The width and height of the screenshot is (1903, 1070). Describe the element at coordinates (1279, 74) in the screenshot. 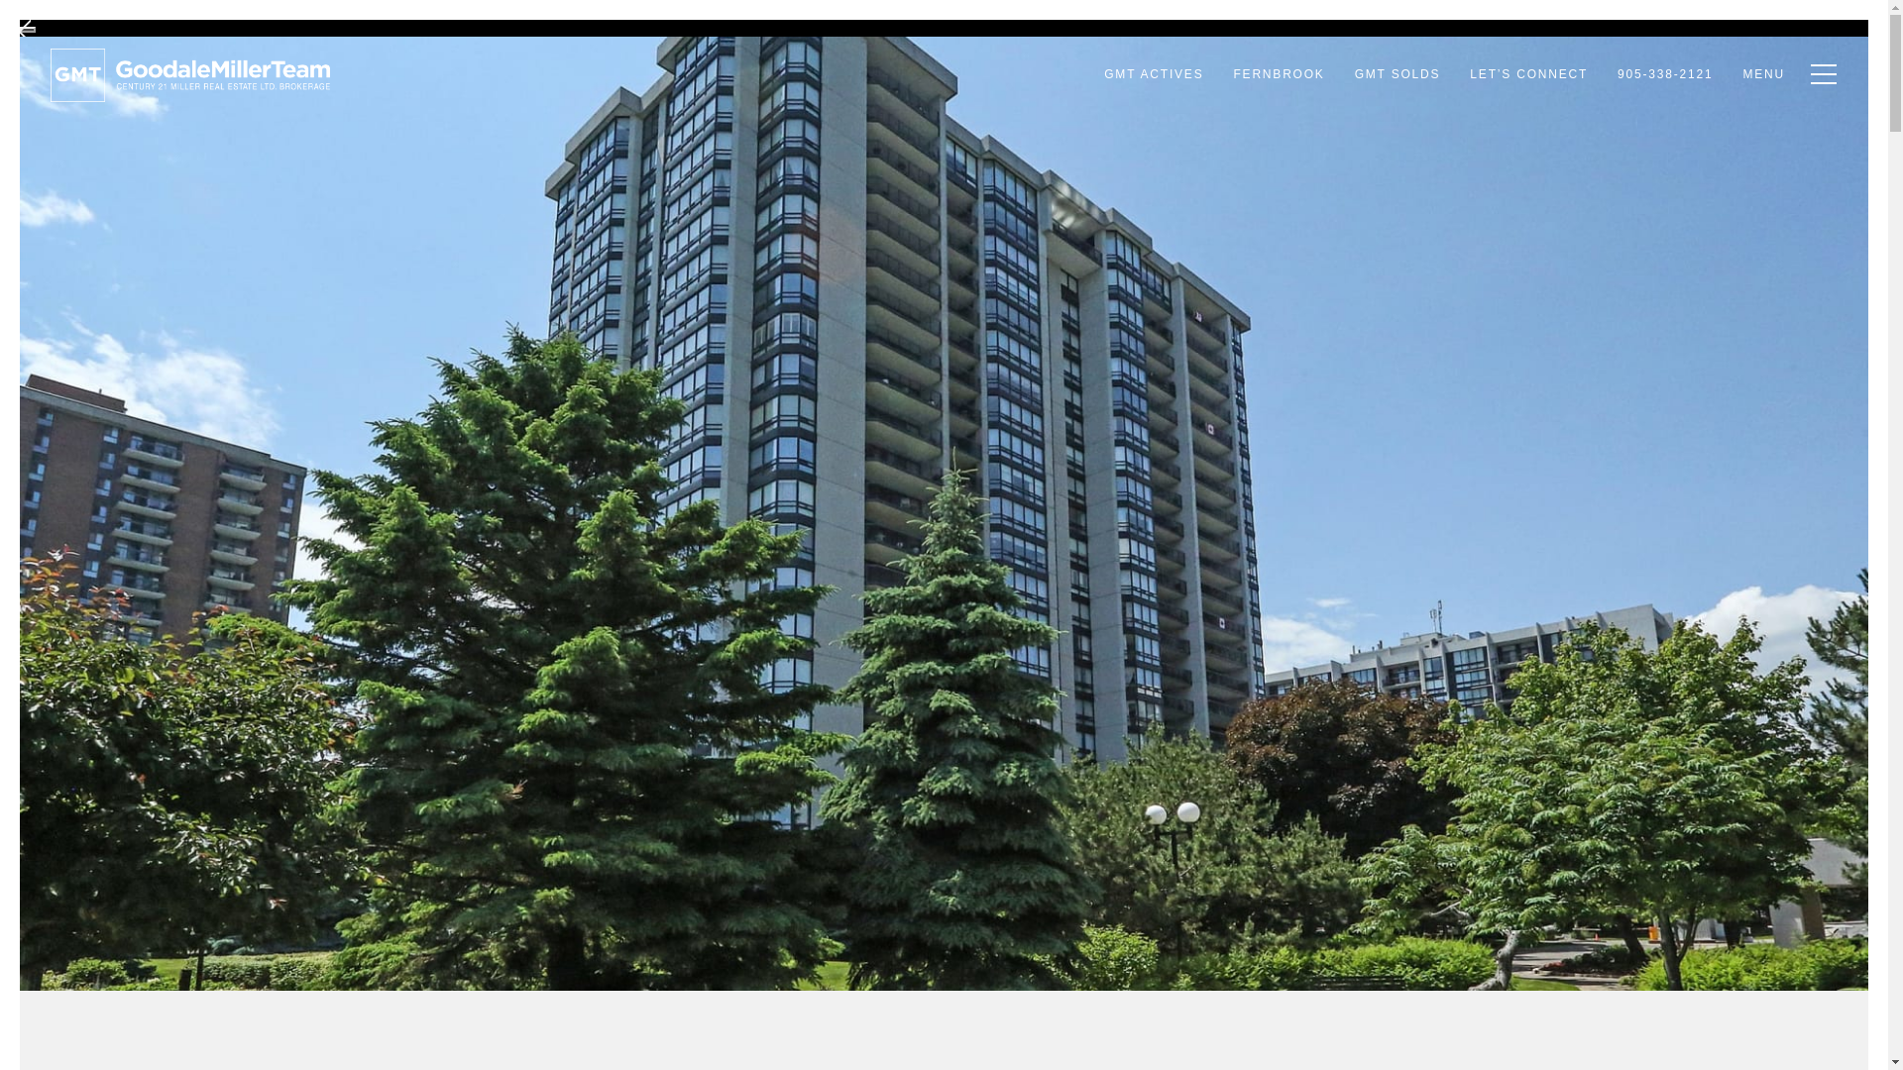

I see `FERNBROOK` at that location.